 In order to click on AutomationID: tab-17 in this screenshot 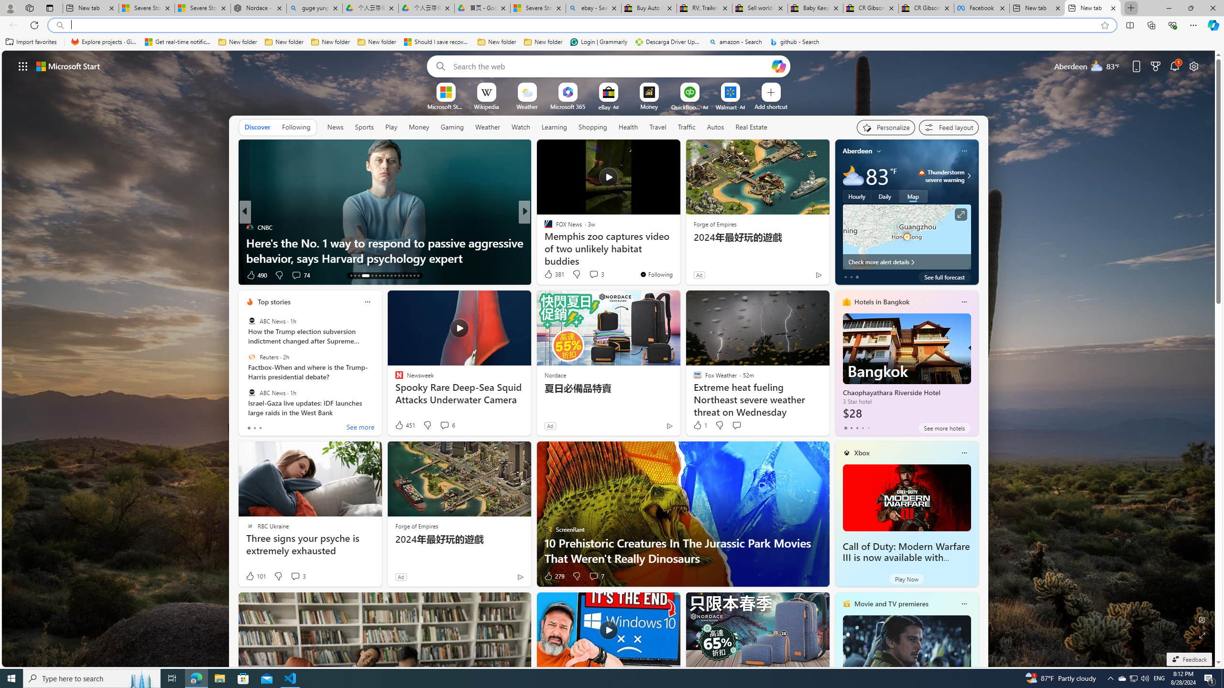, I will do `click(372, 276)`.